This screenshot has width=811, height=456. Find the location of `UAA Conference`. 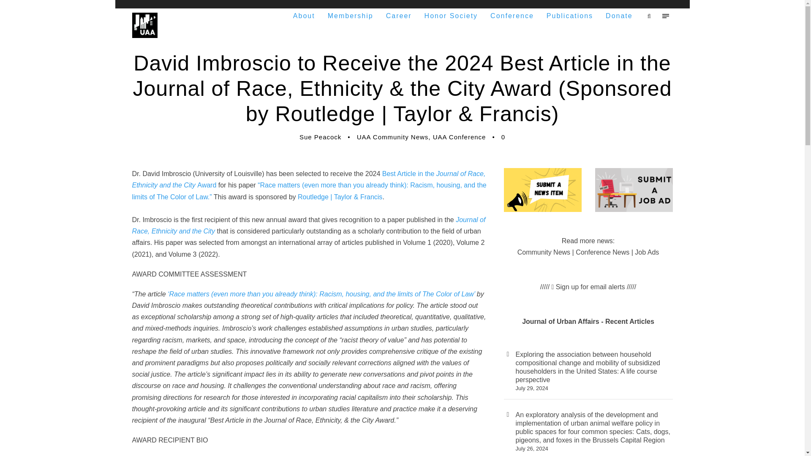

UAA Conference is located at coordinates (460, 137).